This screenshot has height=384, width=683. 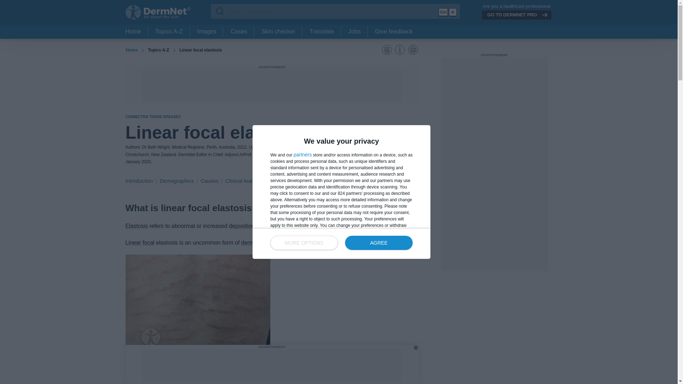 I want to click on partners, so click(x=302, y=154).